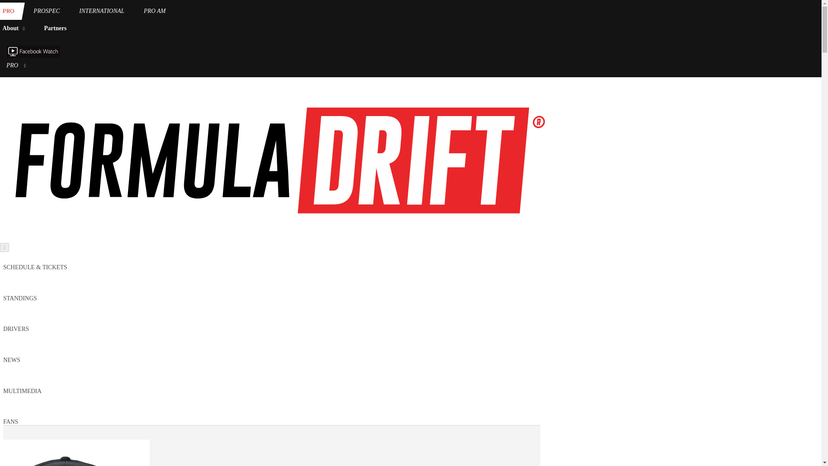 This screenshot has height=466, width=828. Describe the element at coordinates (16, 329) in the screenshot. I see `DRIVERS` at that location.